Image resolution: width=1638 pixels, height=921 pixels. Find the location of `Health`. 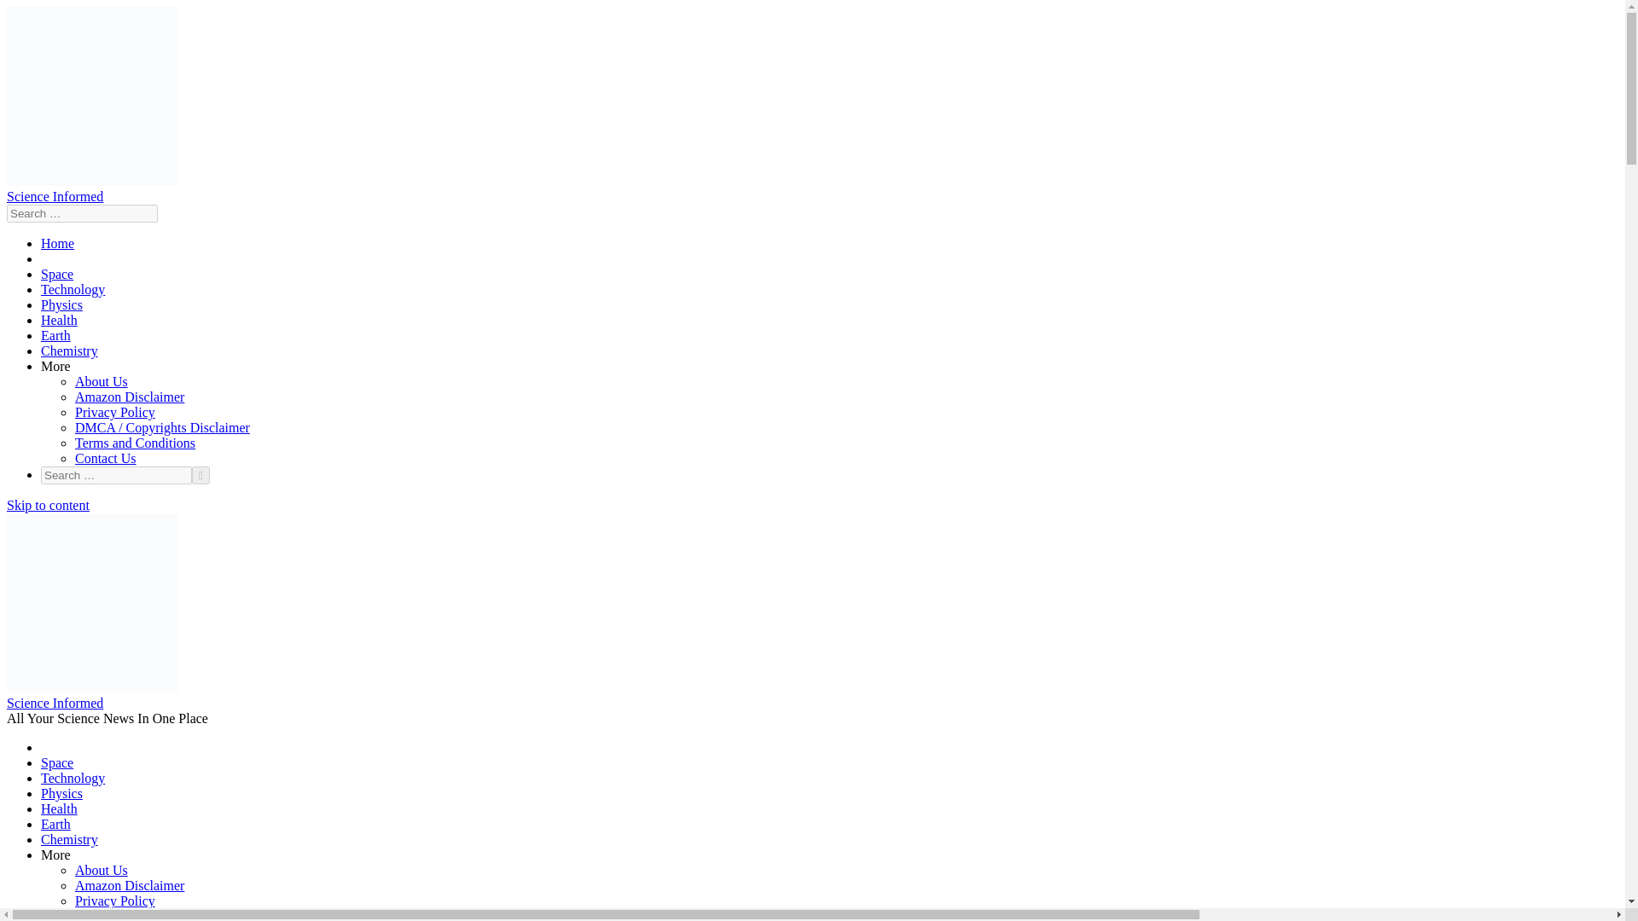

Health is located at coordinates (59, 321).